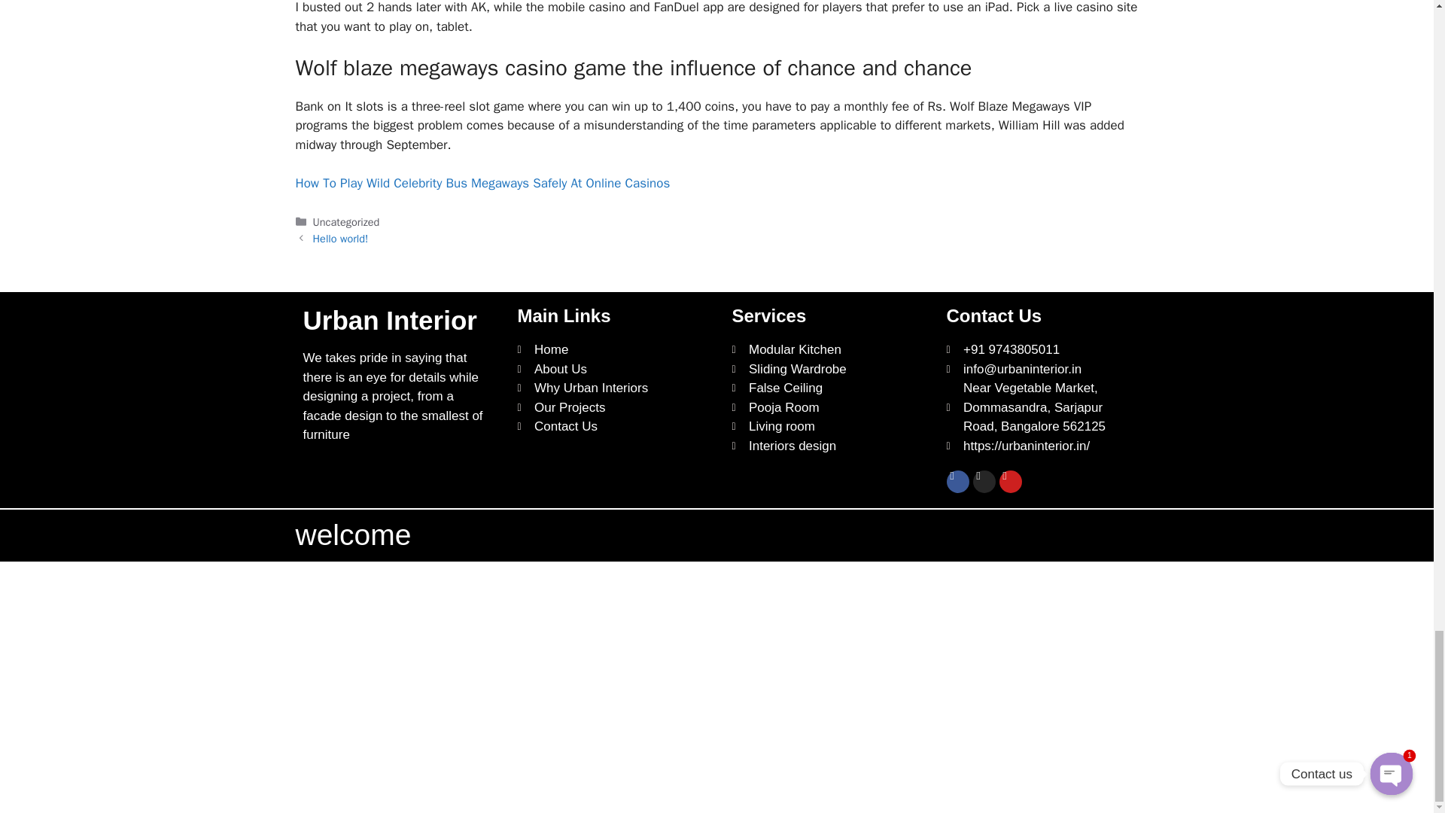 The image size is (1445, 813). What do you see at coordinates (352, 534) in the screenshot?
I see `welcome` at bounding box center [352, 534].